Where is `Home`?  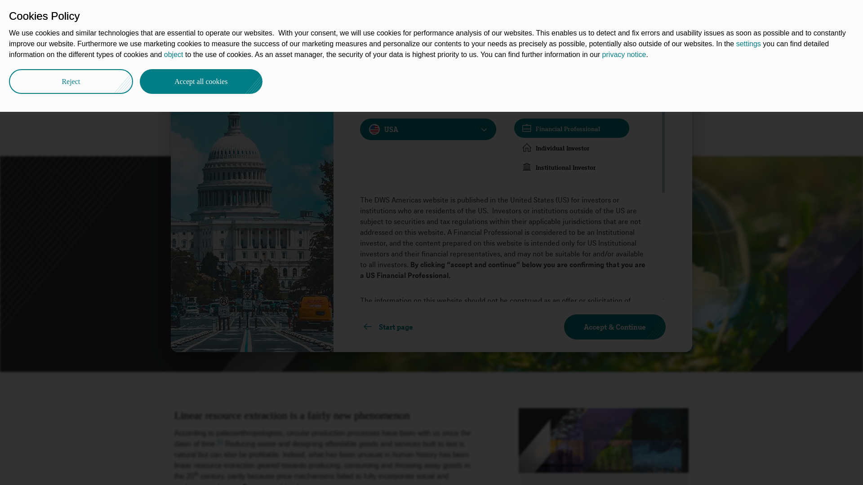
Home is located at coordinates (191, 55).